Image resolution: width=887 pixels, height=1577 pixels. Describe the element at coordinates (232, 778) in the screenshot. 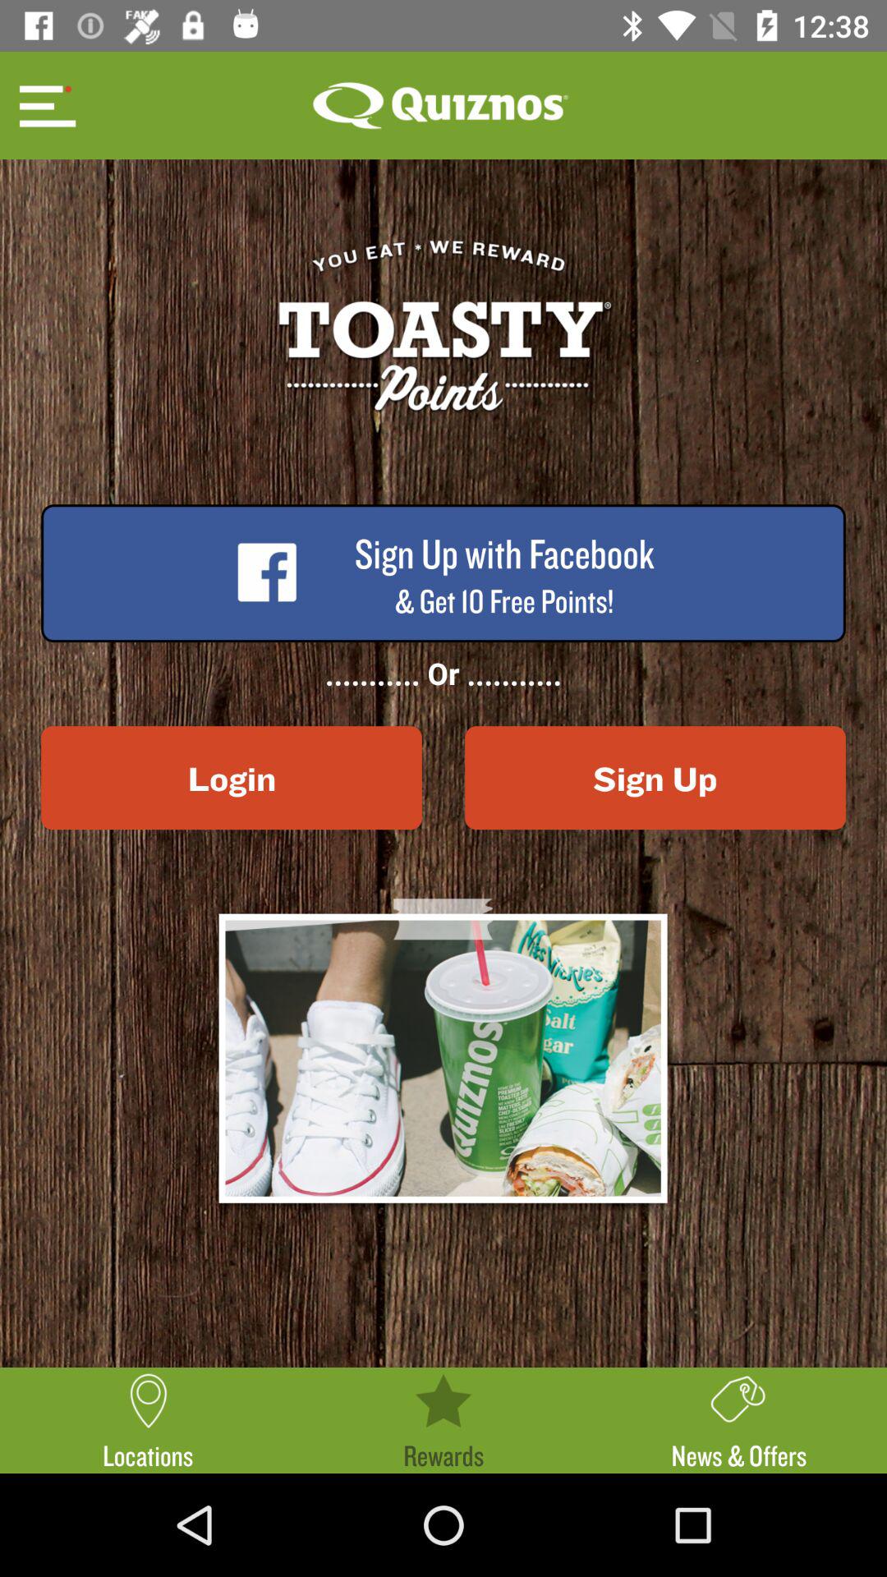

I see `choose the icon below ...........` at that location.